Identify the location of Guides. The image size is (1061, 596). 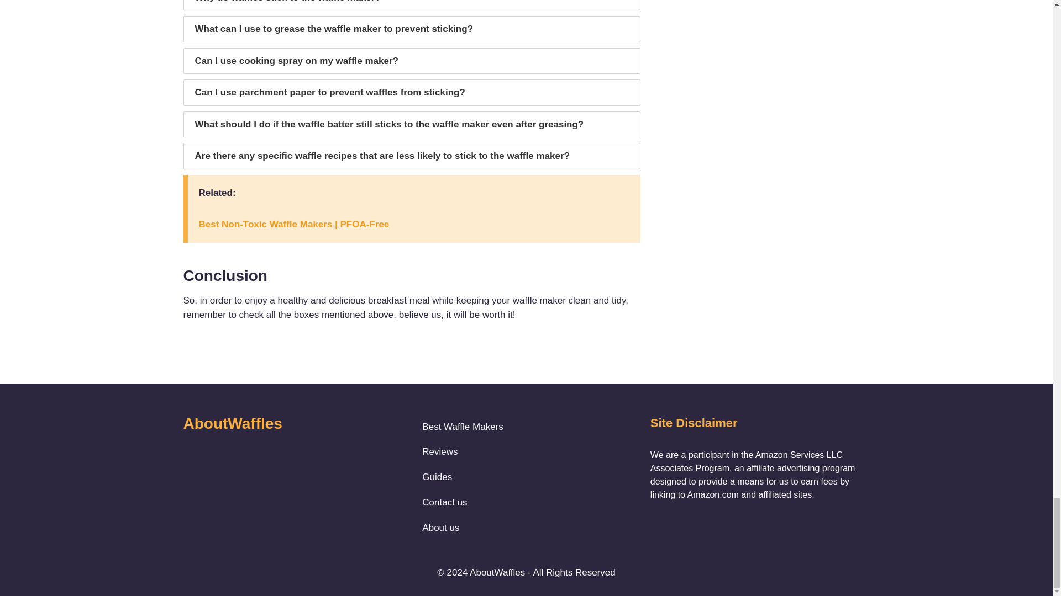
(463, 477).